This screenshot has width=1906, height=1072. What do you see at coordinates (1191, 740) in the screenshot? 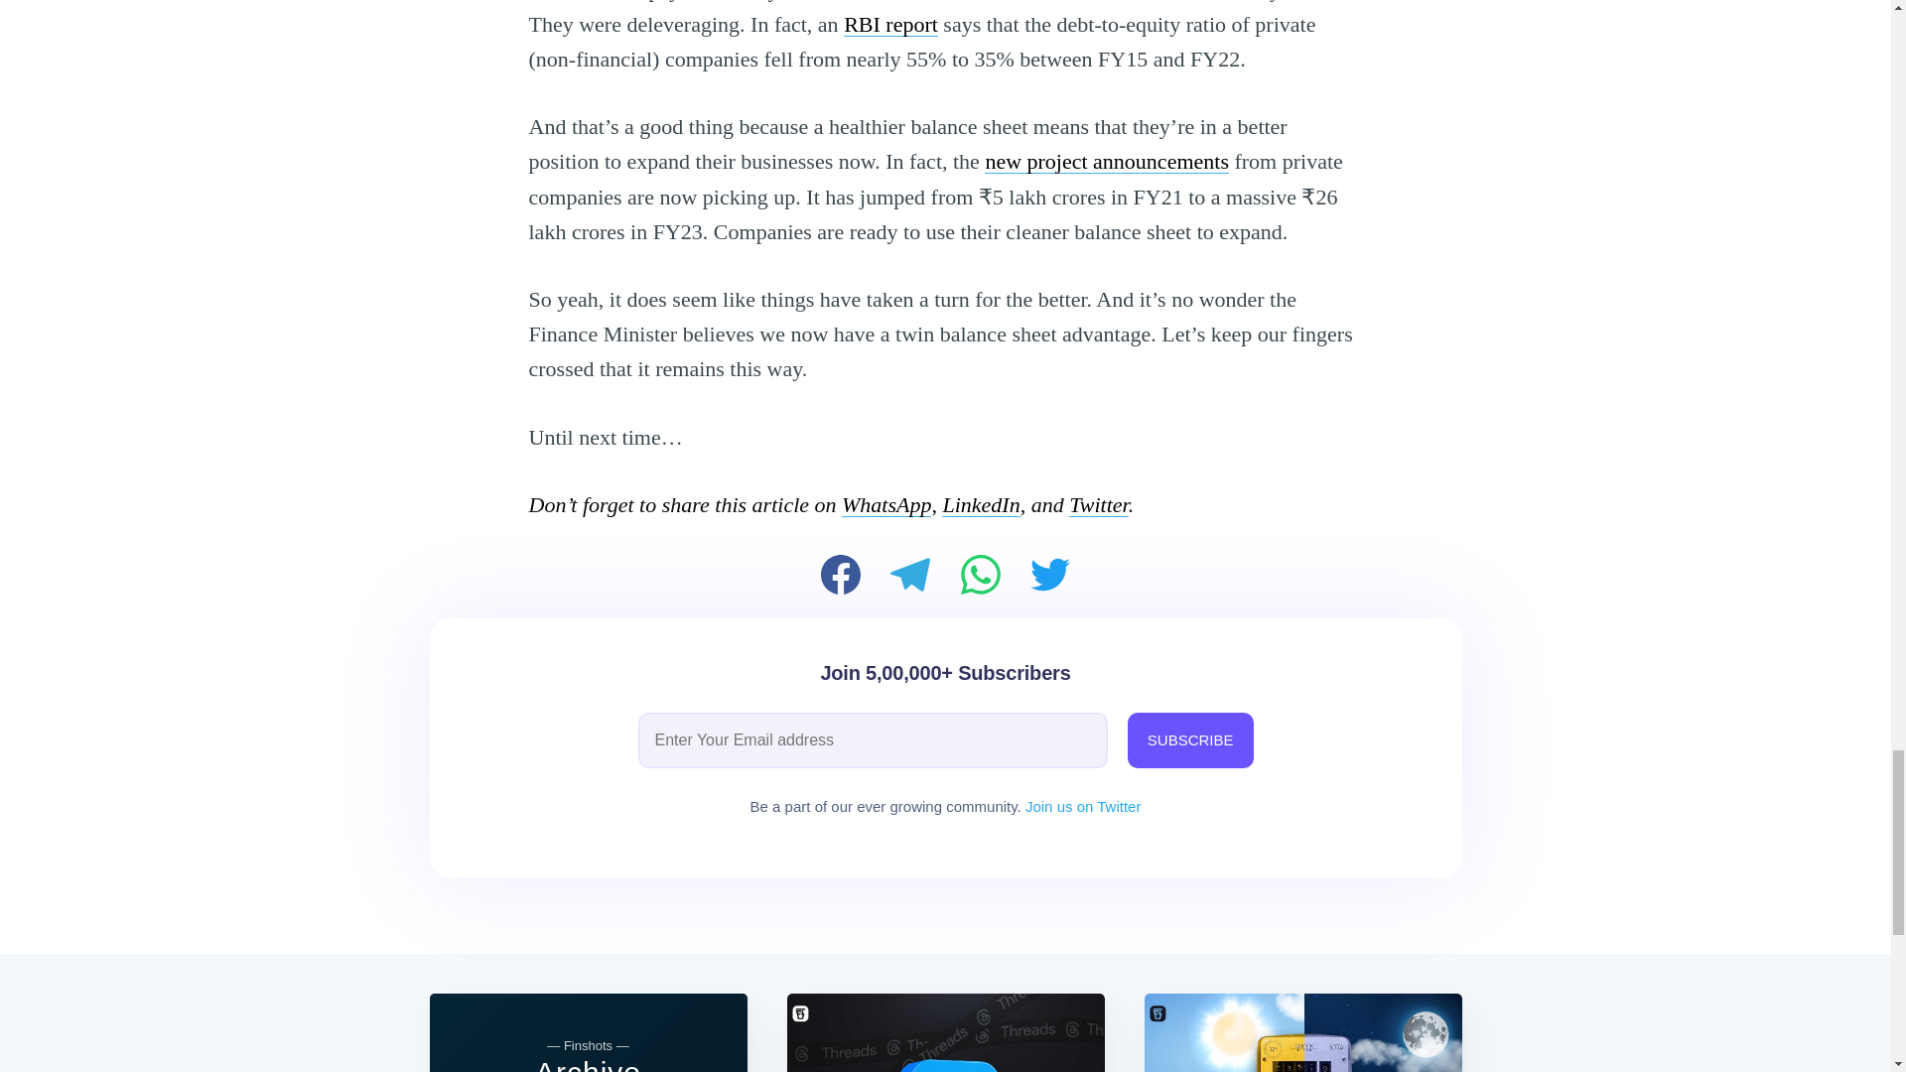
I see `SUBSCRIBE` at bounding box center [1191, 740].